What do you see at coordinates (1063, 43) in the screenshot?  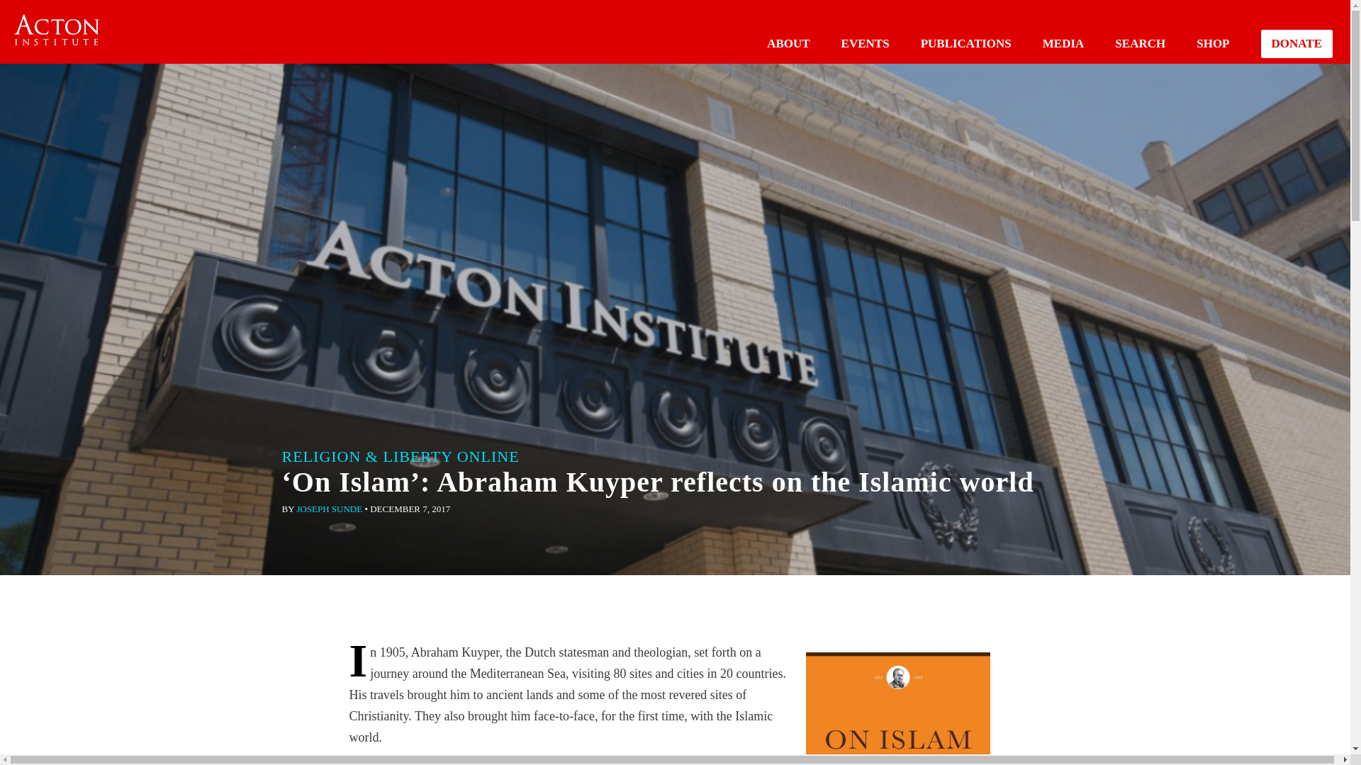 I see `MEDIA` at bounding box center [1063, 43].